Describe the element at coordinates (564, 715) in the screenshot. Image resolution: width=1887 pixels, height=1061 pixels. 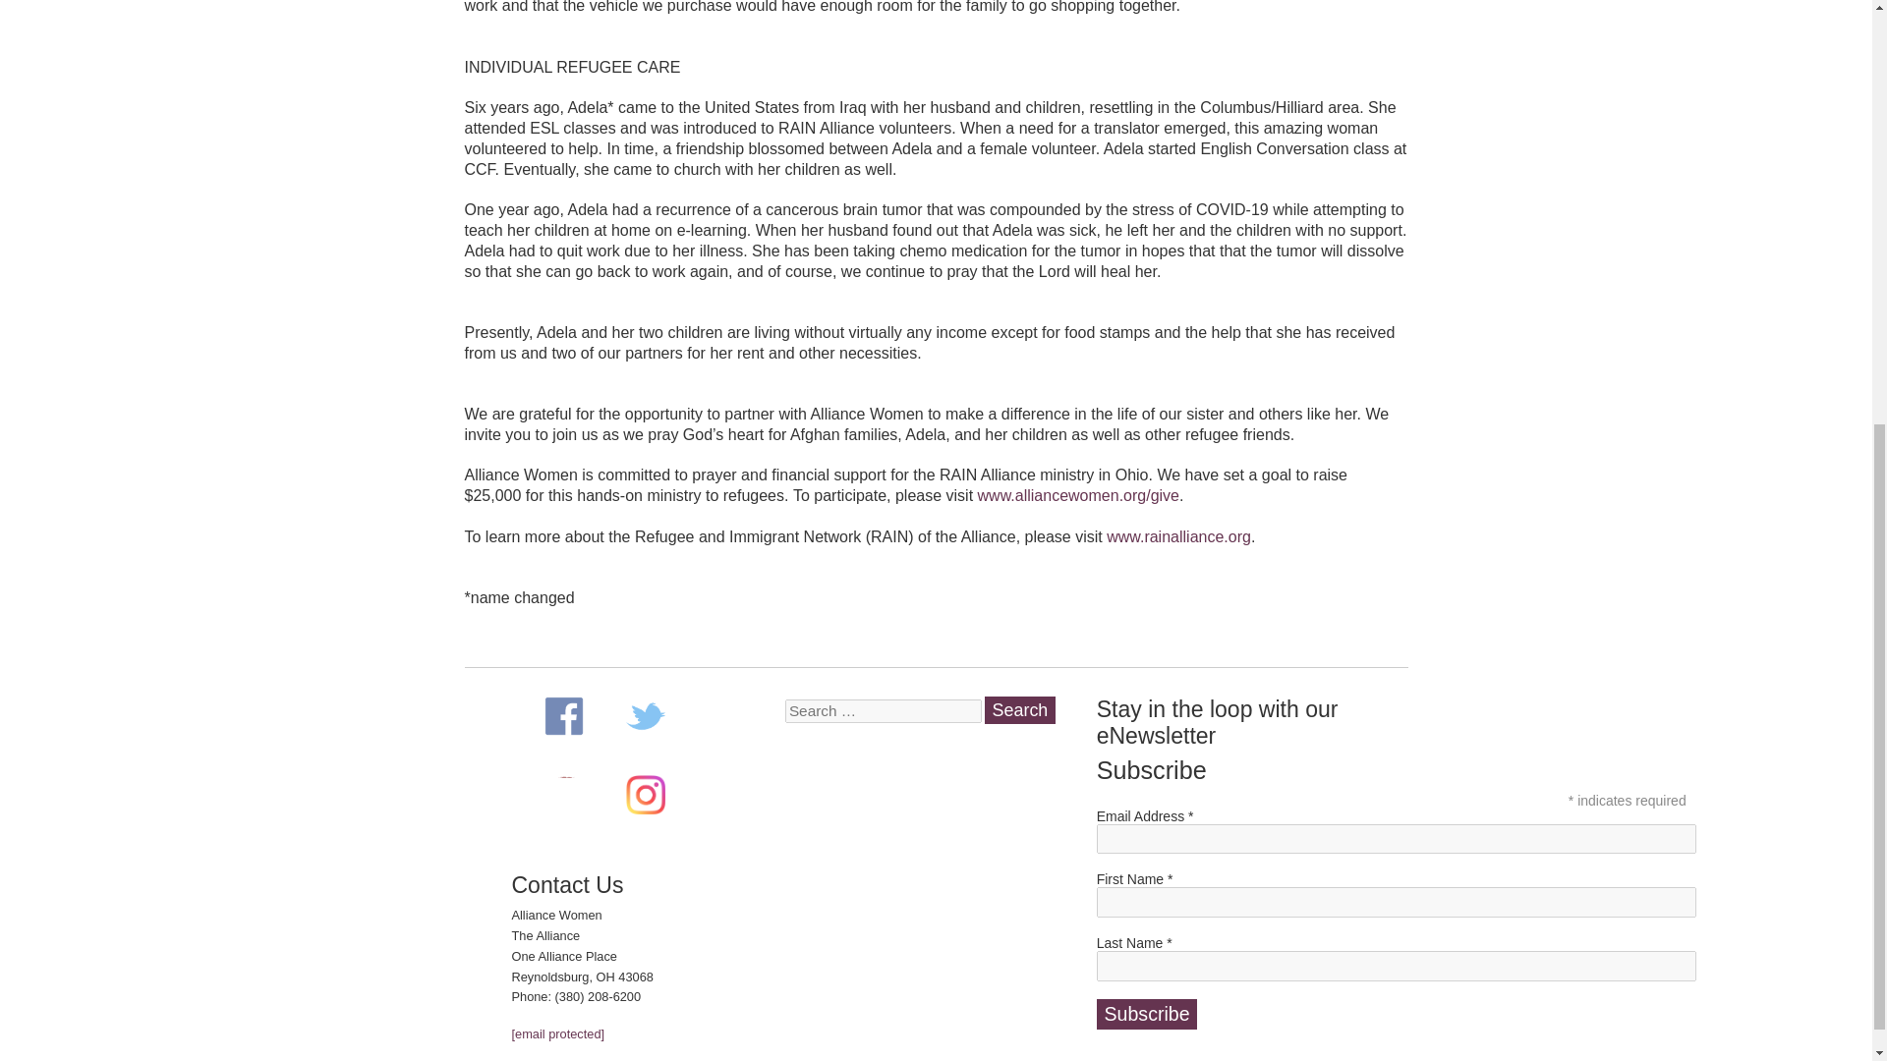
I see `Great Commission Women on Facebook` at that location.